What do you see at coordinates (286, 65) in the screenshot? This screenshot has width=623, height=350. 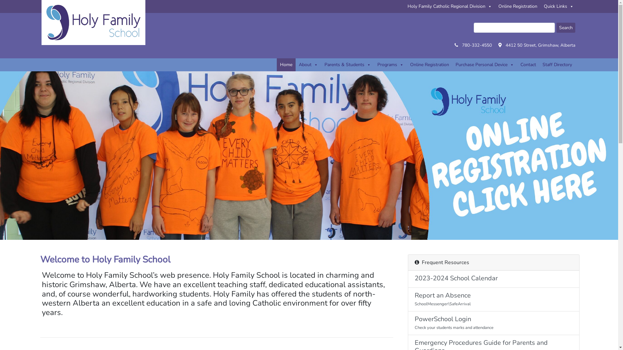 I see `Home` at bounding box center [286, 65].